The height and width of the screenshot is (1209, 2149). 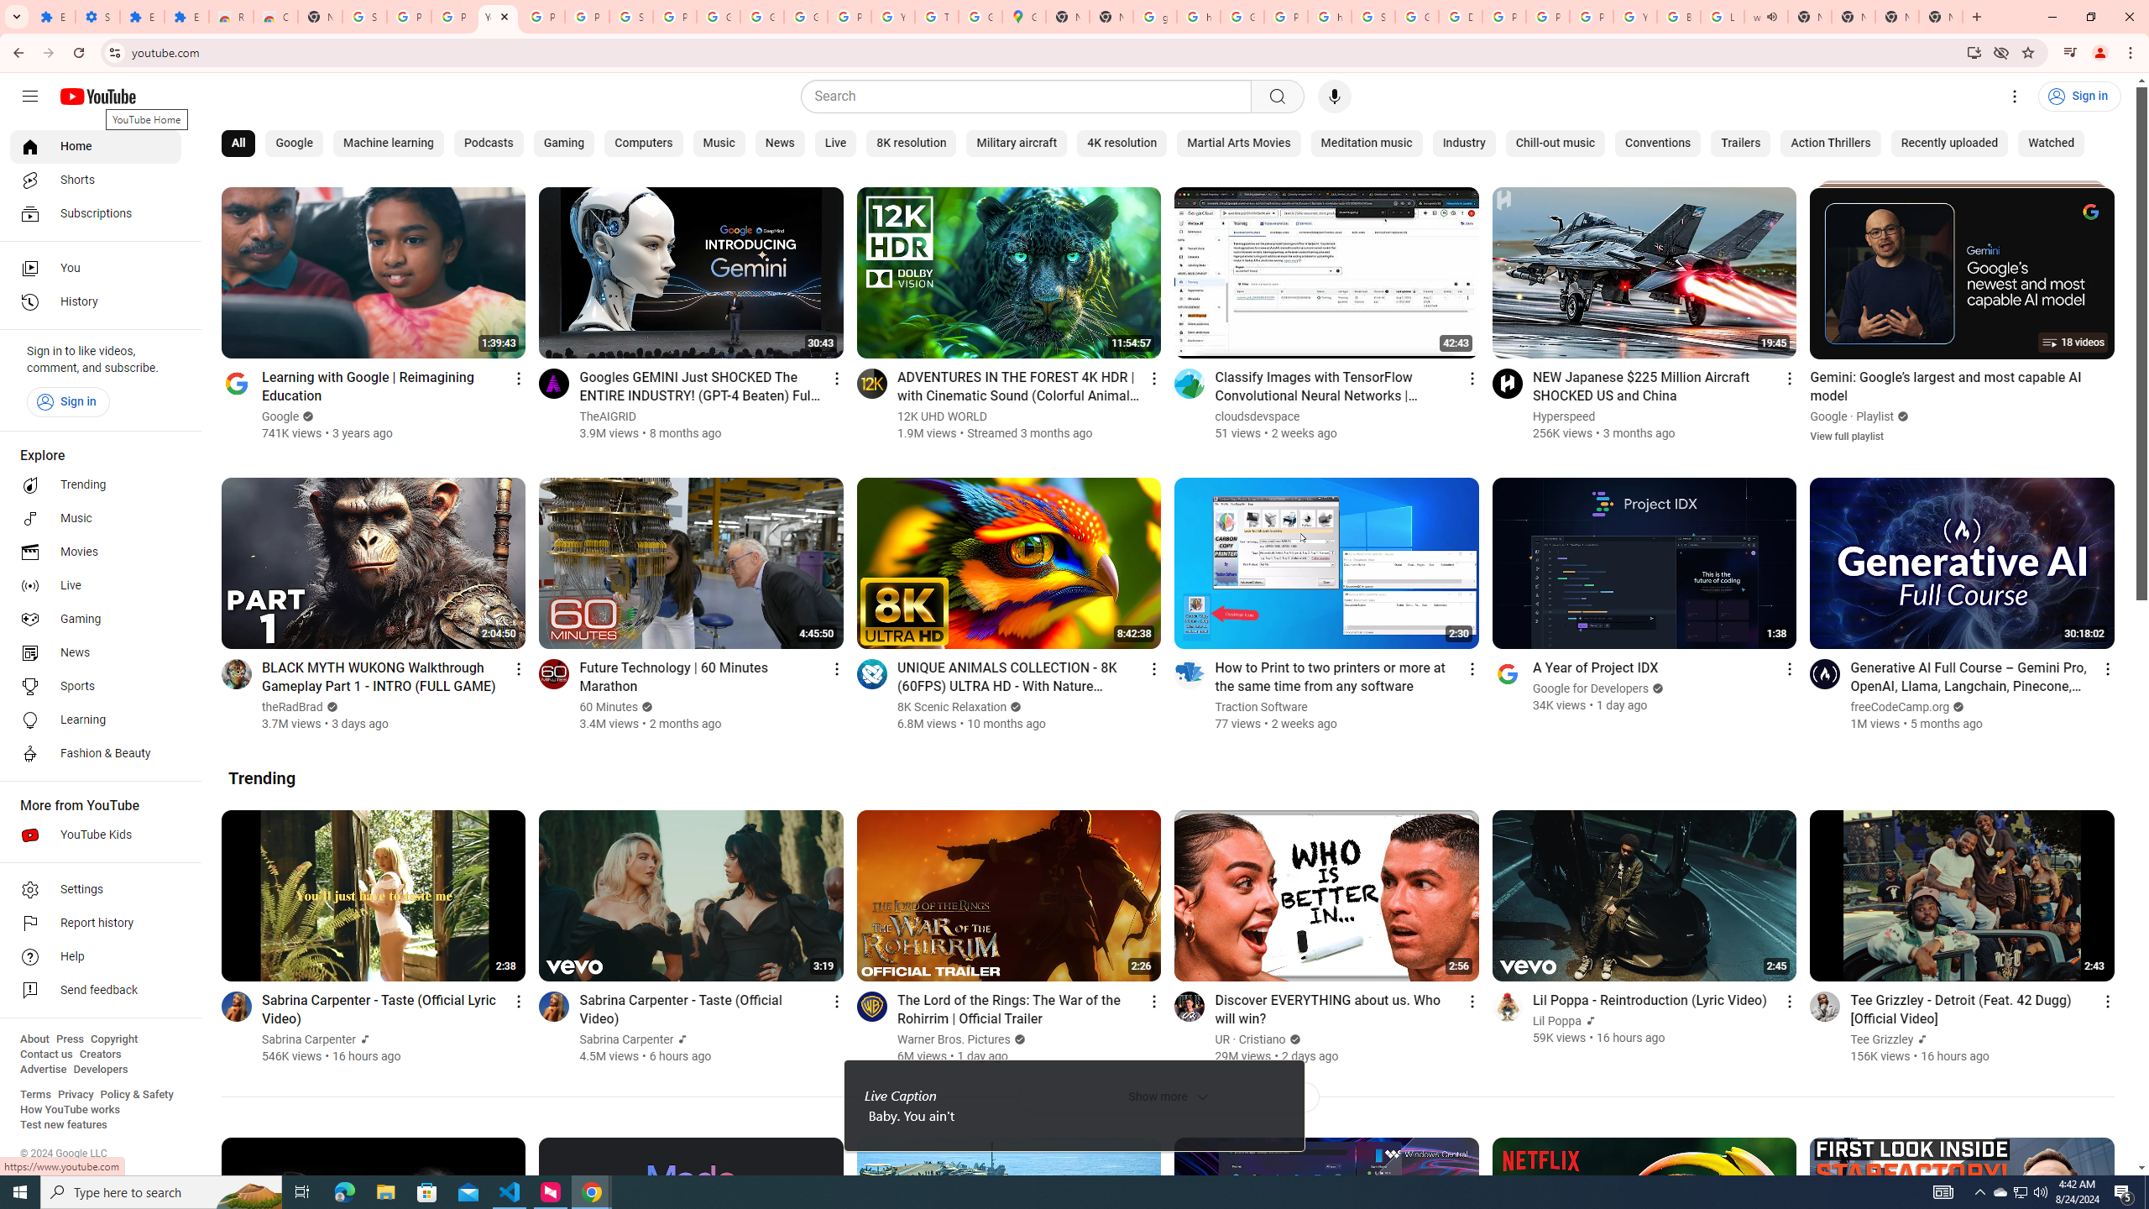 I want to click on YouTube, so click(x=1635, y=17).